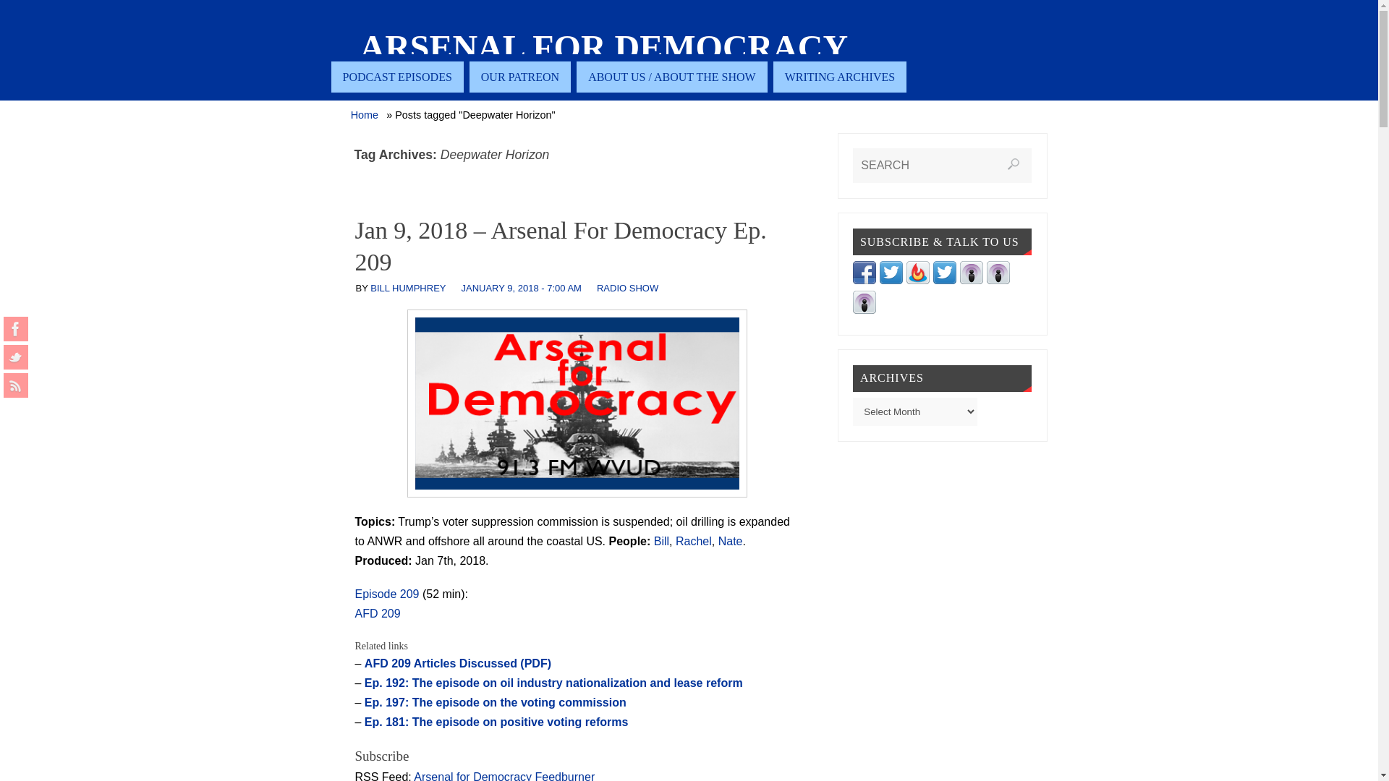 The width and height of the screenshot is (1389, 781). What do you see at coordinates (917, 281) in the screenshot?
I see `Subscribe to RSS Feed` at bounding box center [917, 281].